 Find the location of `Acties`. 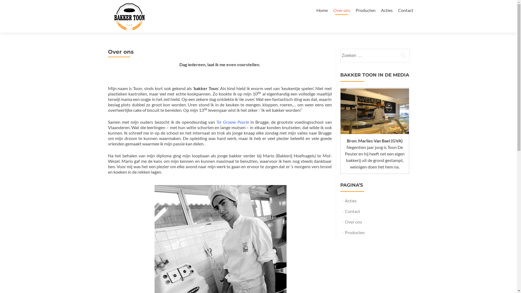

Acties is located at coordinates (351, 201).